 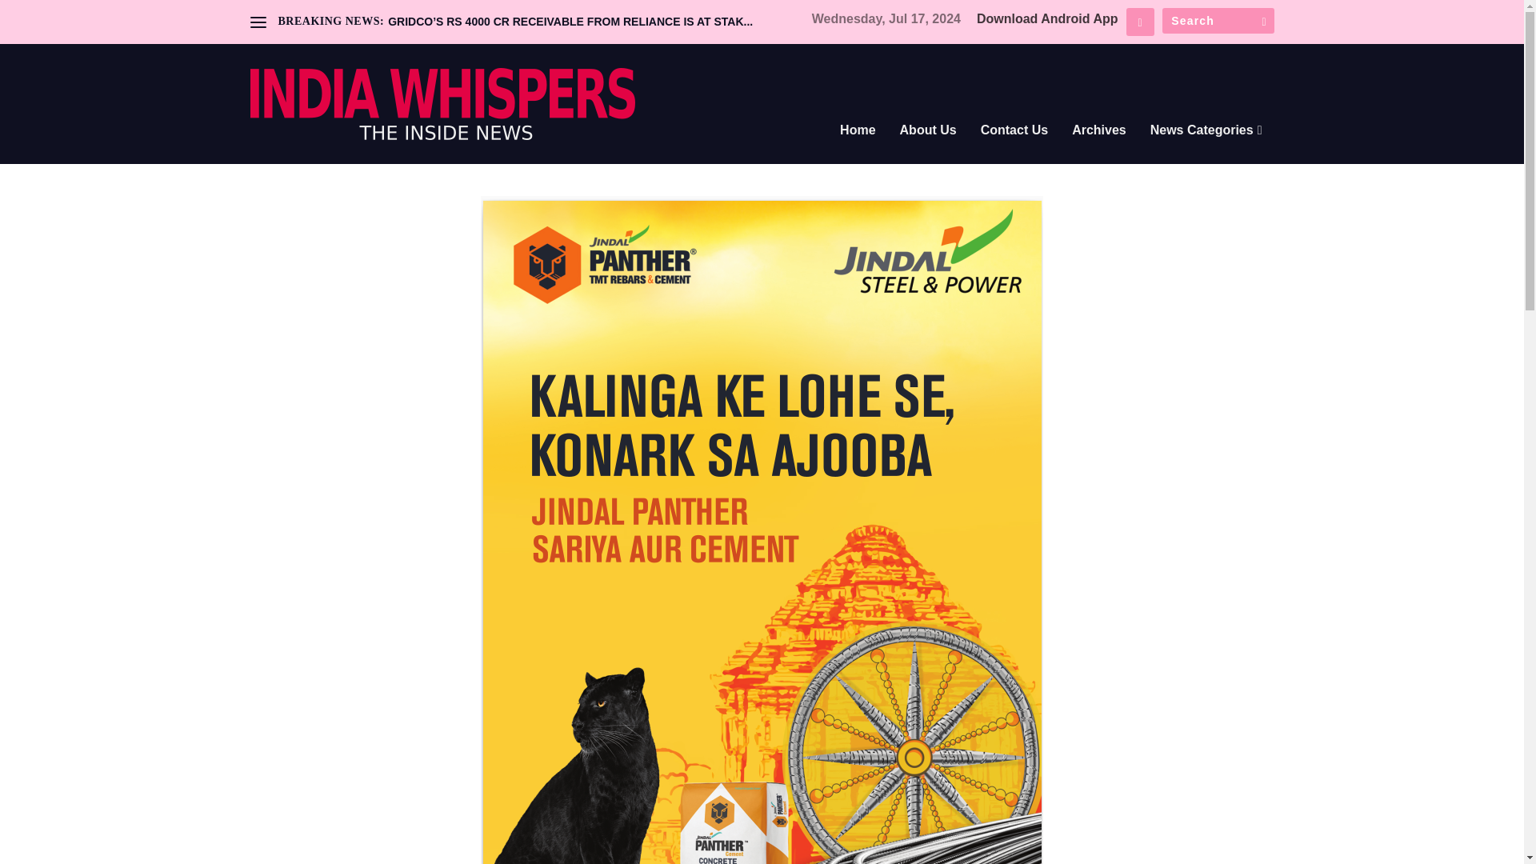 I want to click on Search for:, so click(x=1217, y=21).